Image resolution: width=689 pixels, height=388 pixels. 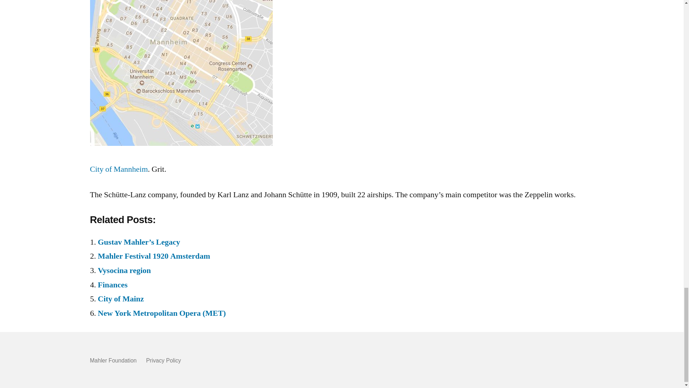 What do you see at coordinates (121, 299) in the screenshot?
I see `City of Mainz` at bounding box center [121, 299].